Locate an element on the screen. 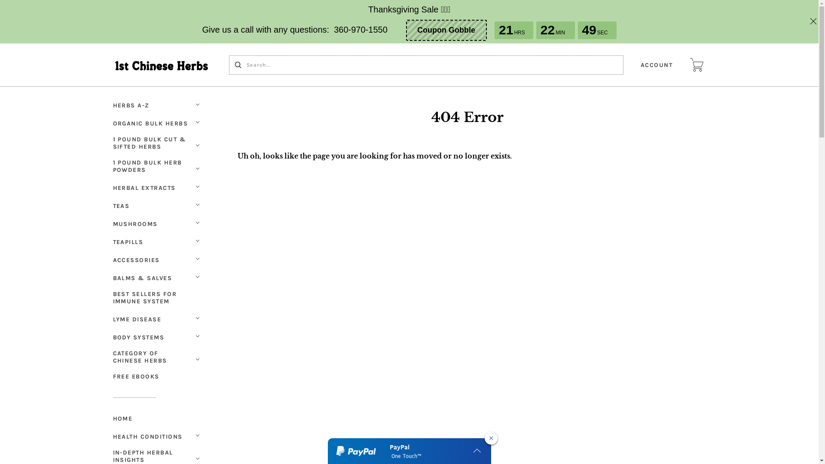 Image resolution: width=825 pixels, height=464 pixels. ACCOUNT is located at coordinates (657, 65).